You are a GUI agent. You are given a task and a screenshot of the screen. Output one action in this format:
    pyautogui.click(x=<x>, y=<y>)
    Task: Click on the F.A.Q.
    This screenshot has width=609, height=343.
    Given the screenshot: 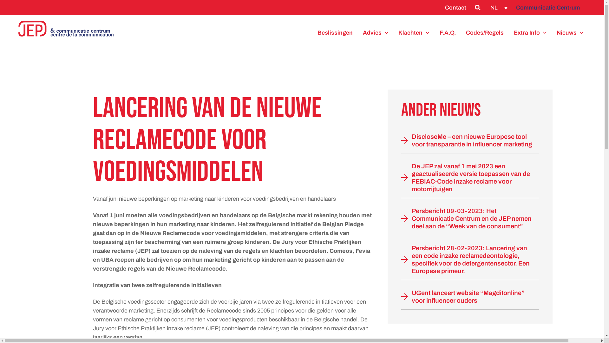 What is the action you would take?
    pyautogui.click(x=448, y=33)
    